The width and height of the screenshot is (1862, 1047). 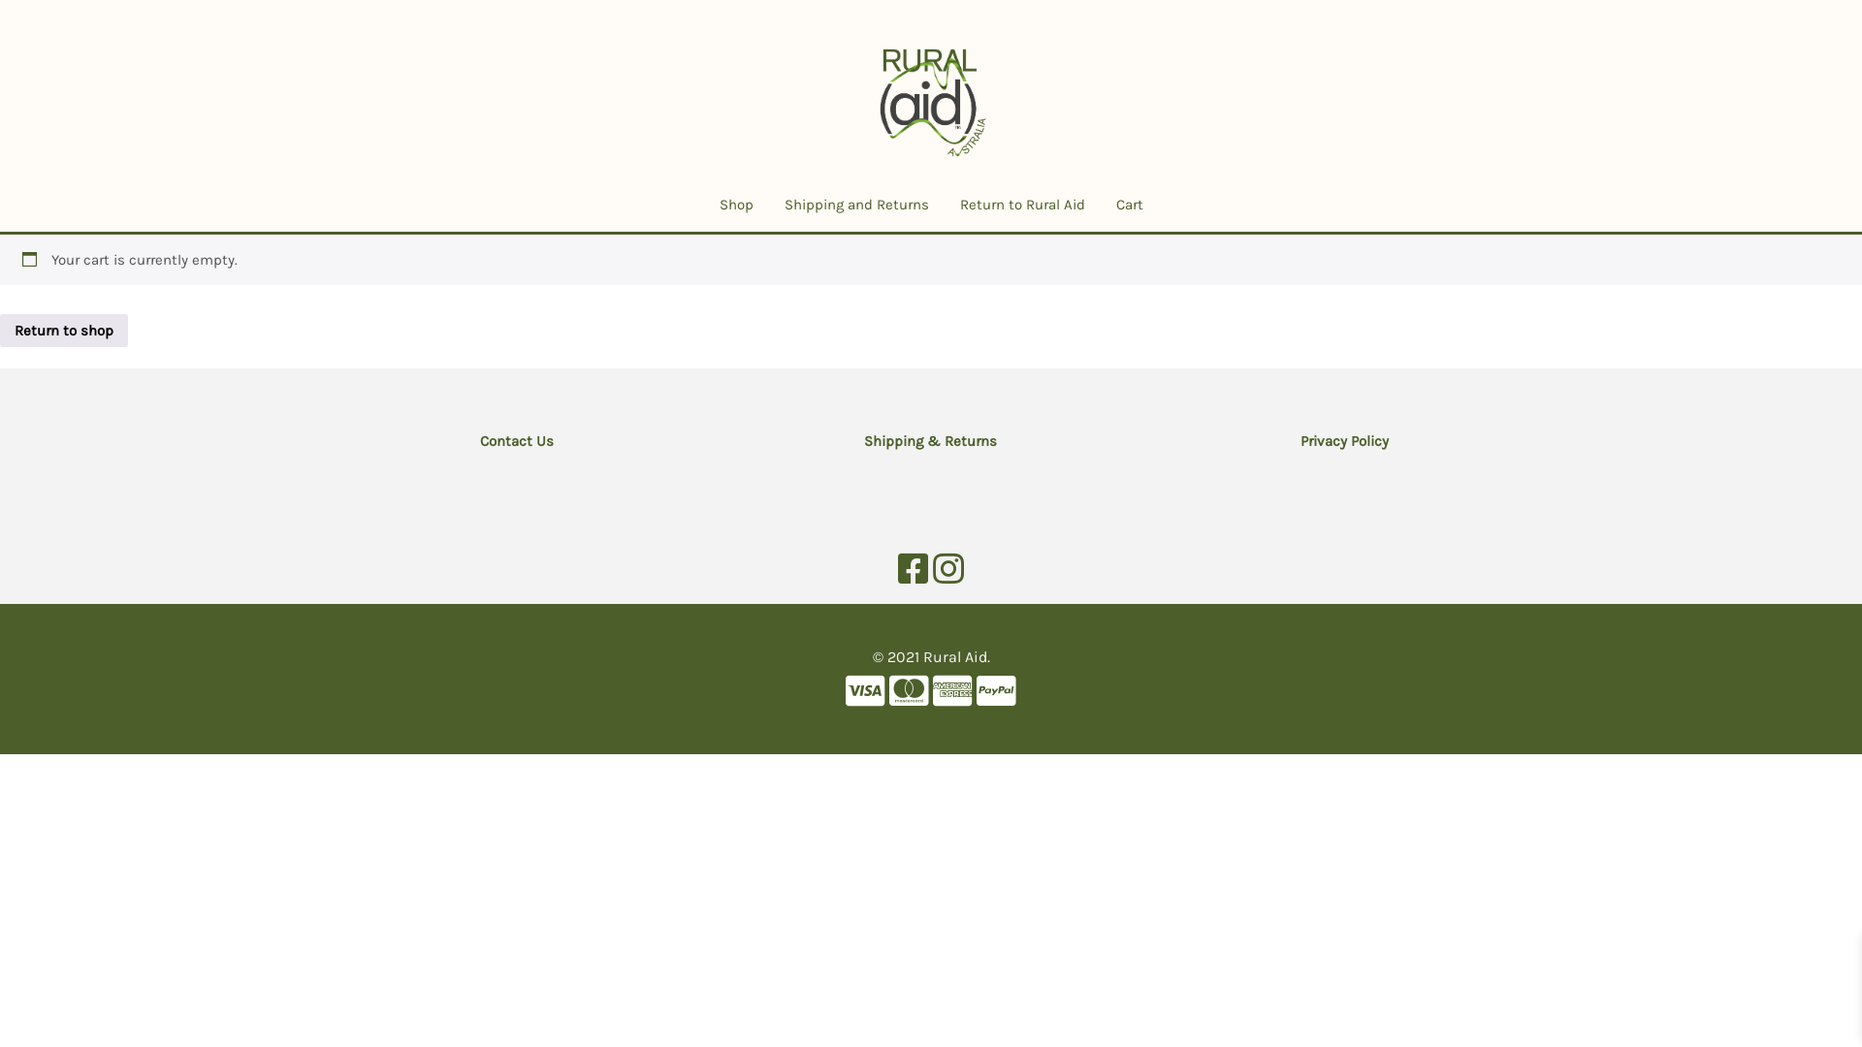 What do you see at coordinates (518, 442) in the screenshot?
I see `Contact Us` at bounding box center [518, 442].